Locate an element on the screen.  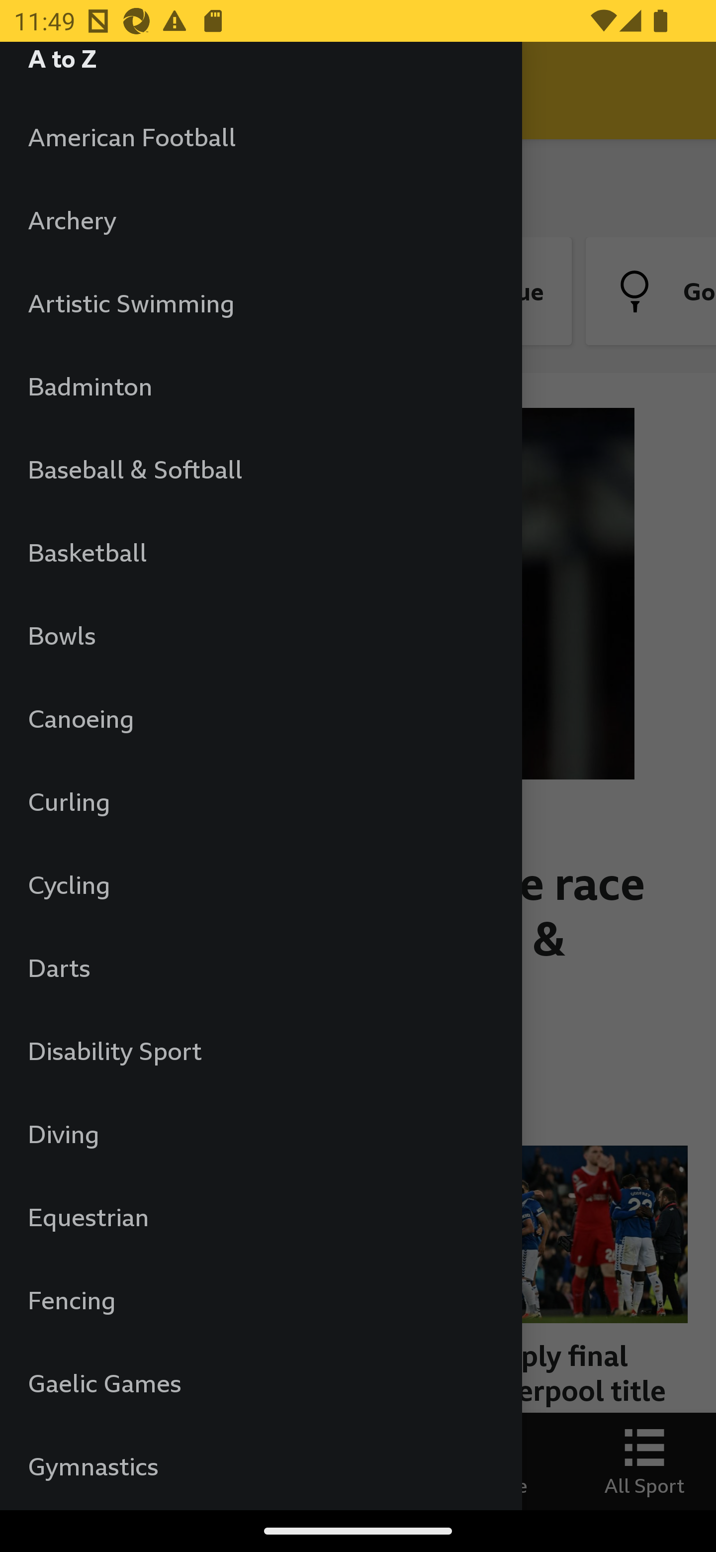
Darts is located at coordinates (261, 967).